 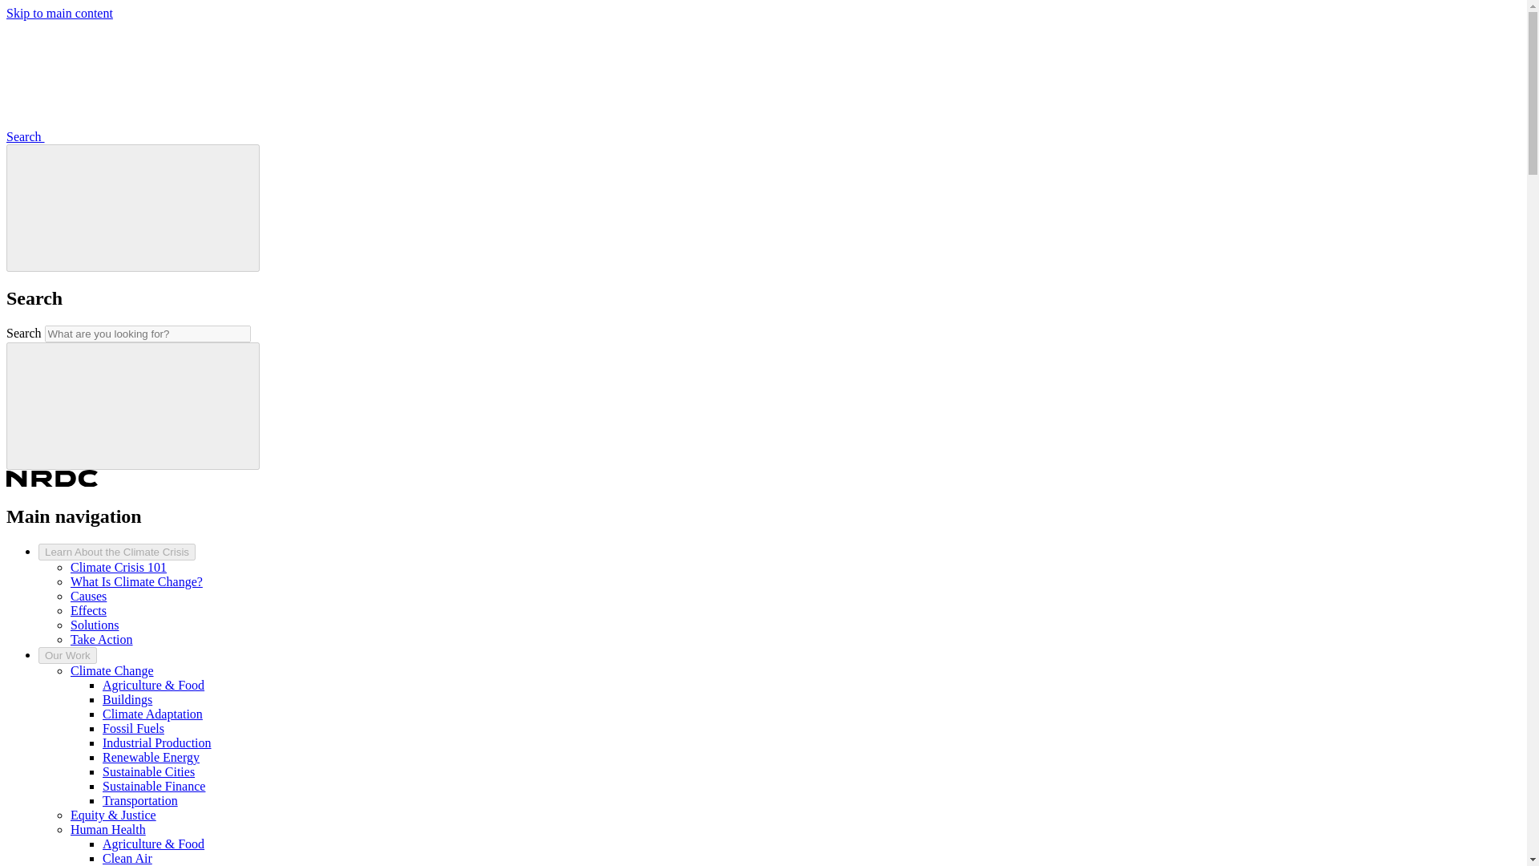 I want to click on Fossil Fuels, so click(x=133, y=728).